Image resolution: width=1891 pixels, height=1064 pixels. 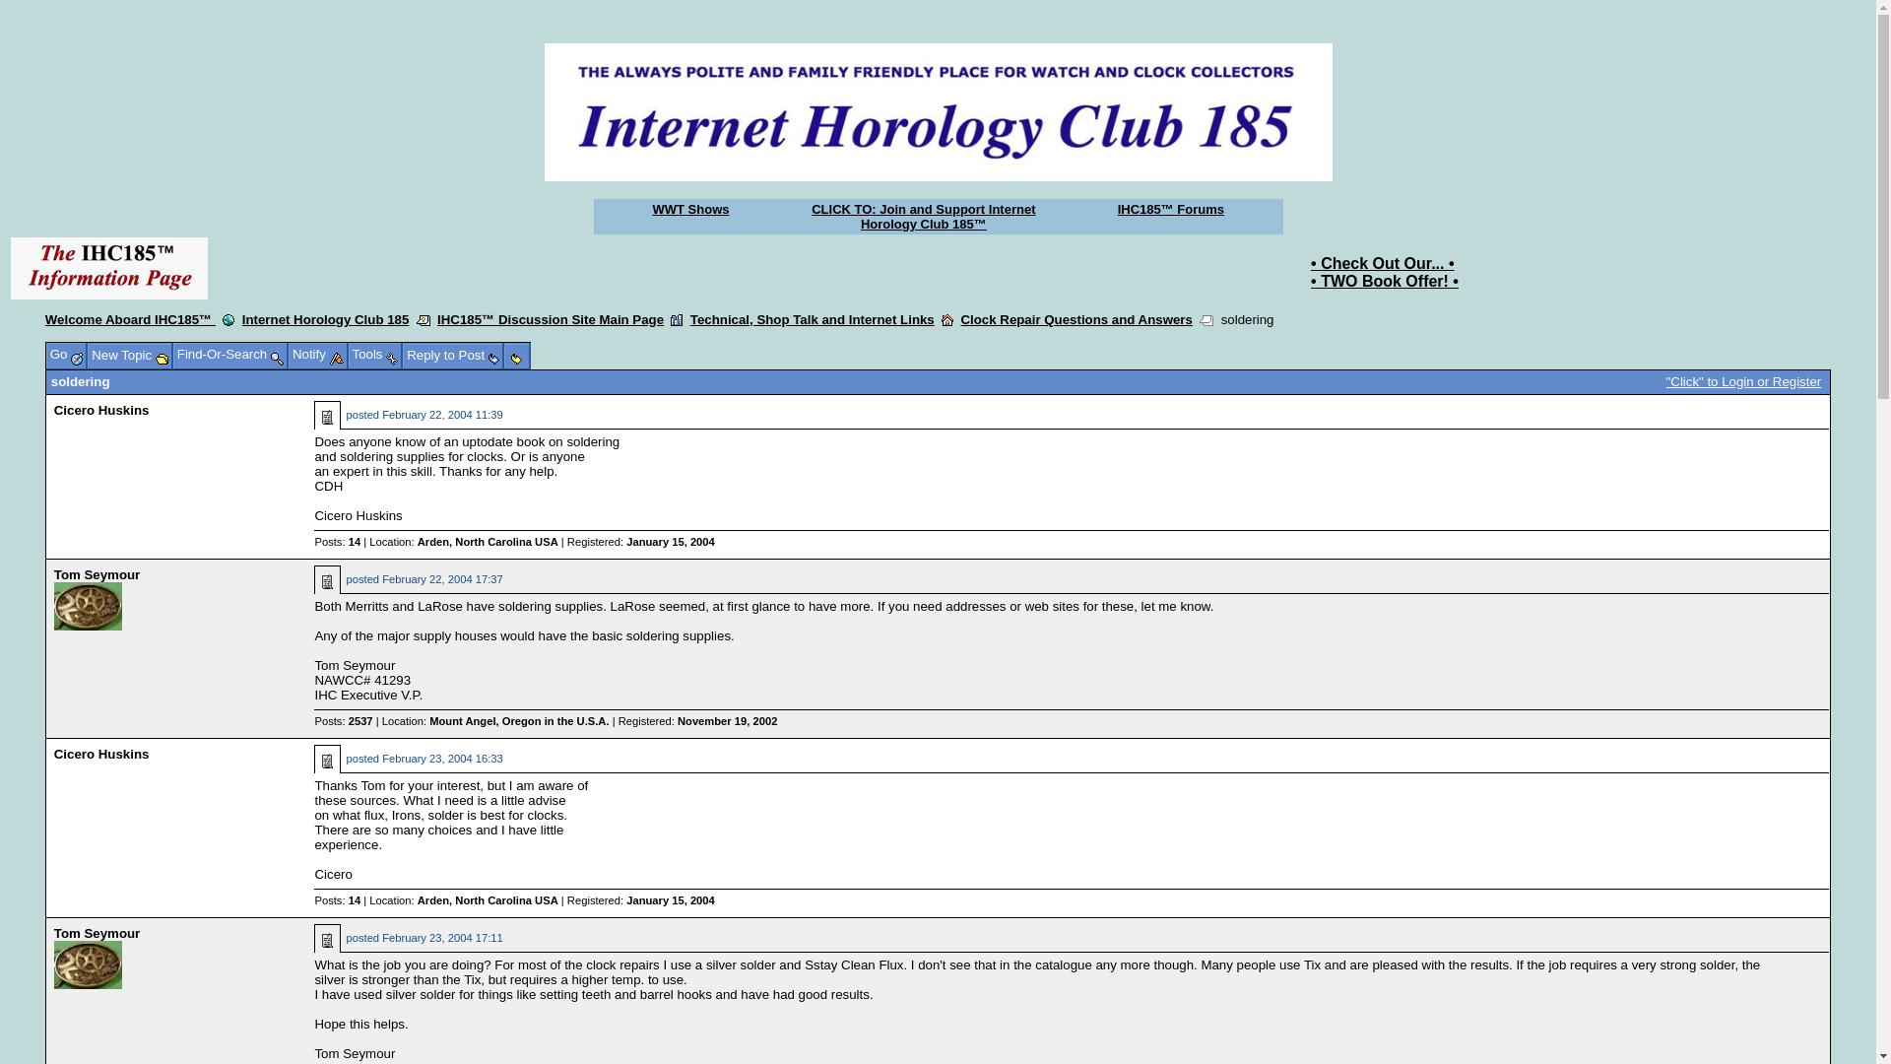 What do you see at coordinates (97, 934) in the screenshot?
I see `Tom Seymour` at bounding box center [97, 934].